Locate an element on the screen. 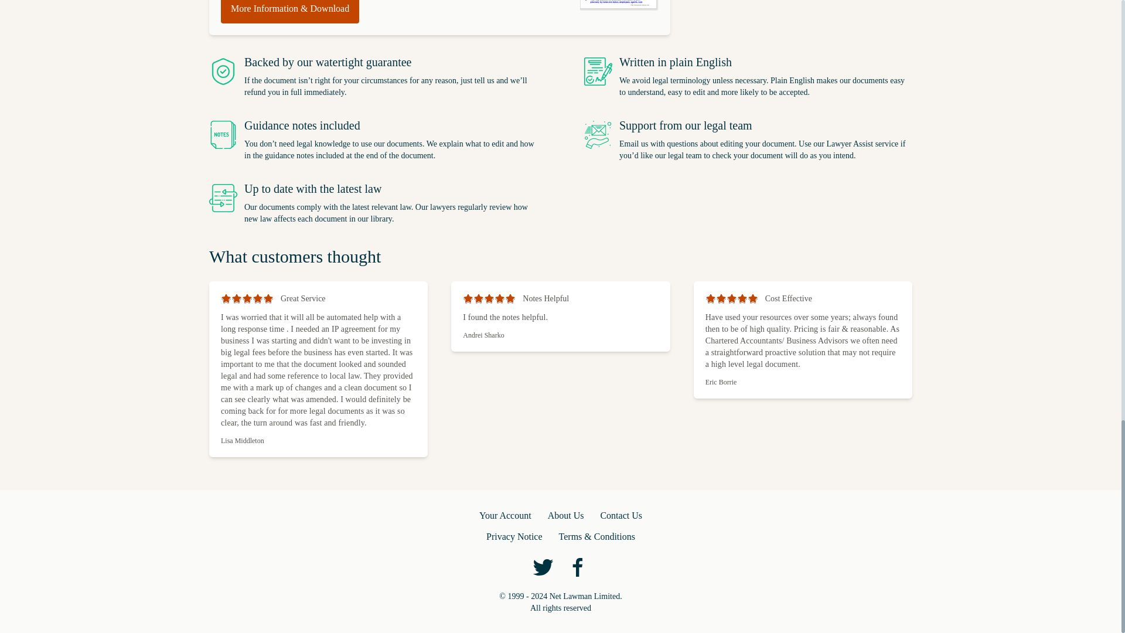 The width and height of the screenshot is (1125, 633). Privacy Notice is located at coordinates (514, 536).